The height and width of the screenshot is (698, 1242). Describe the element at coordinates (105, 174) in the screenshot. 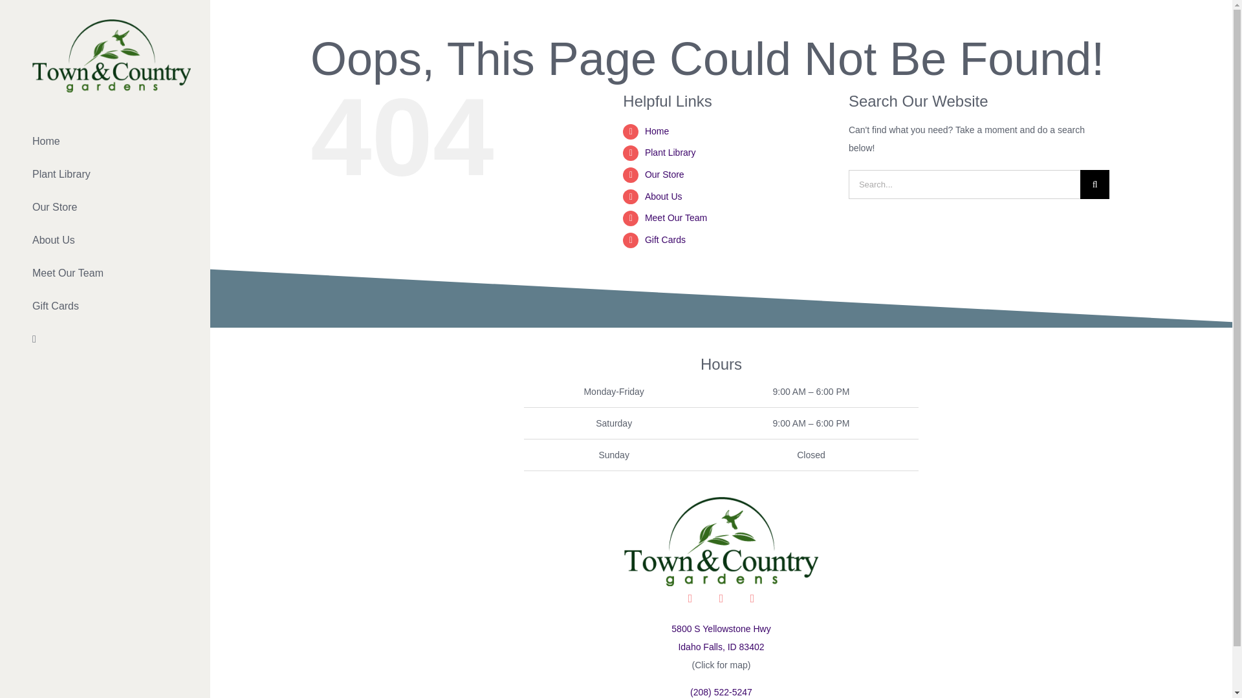

I see `Plant Library` at that location.